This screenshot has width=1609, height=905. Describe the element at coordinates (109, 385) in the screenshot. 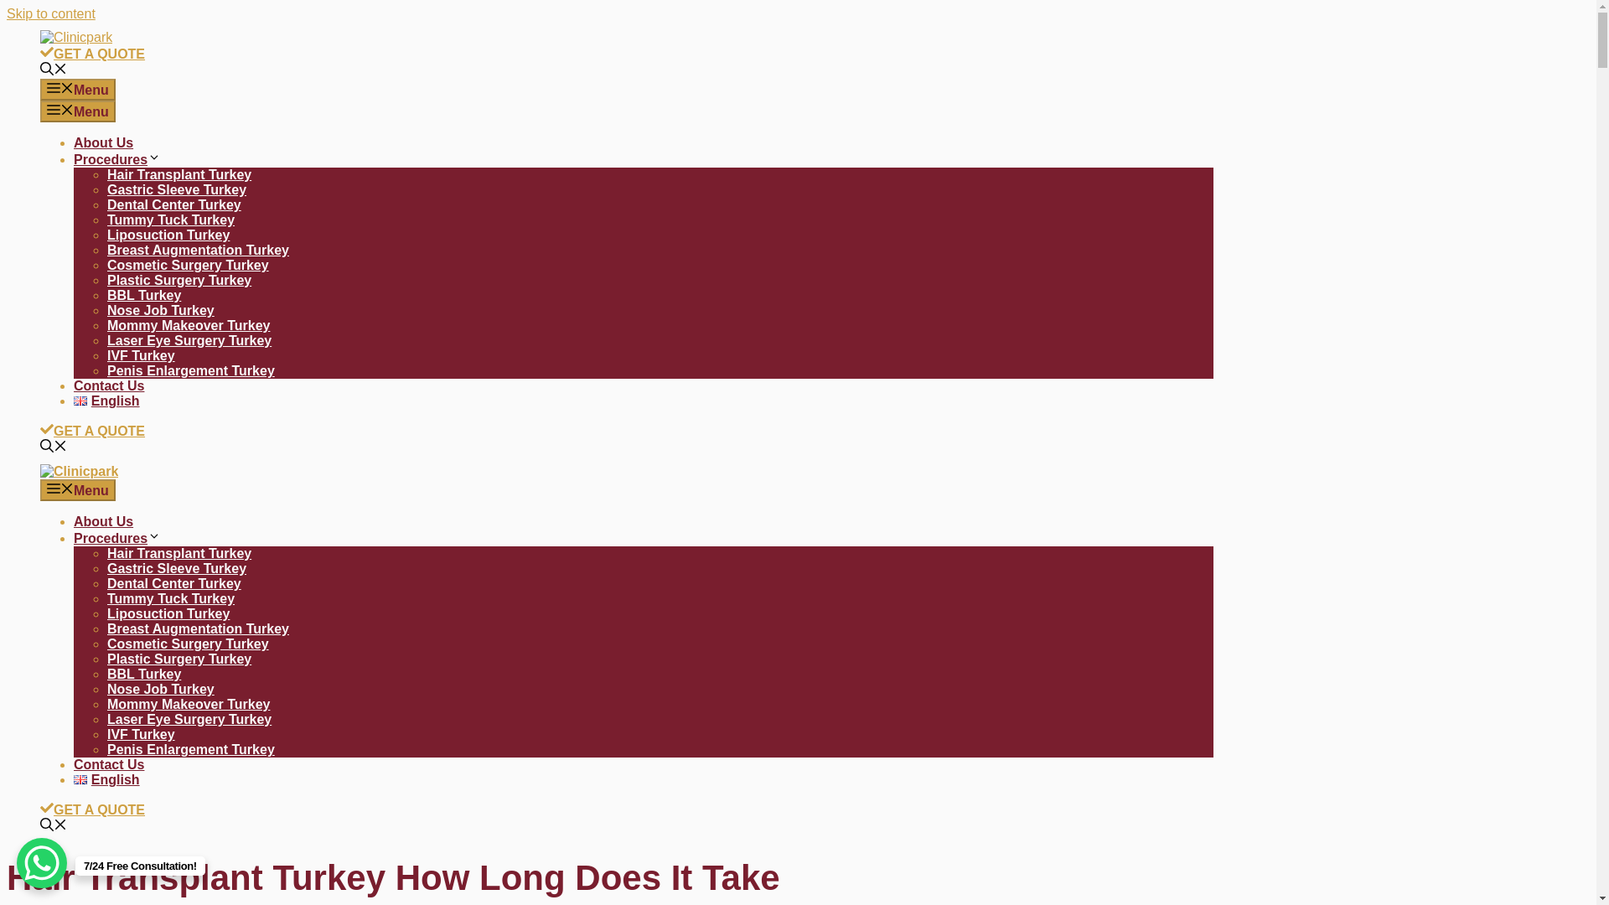

I see `Contact Us` at that location.